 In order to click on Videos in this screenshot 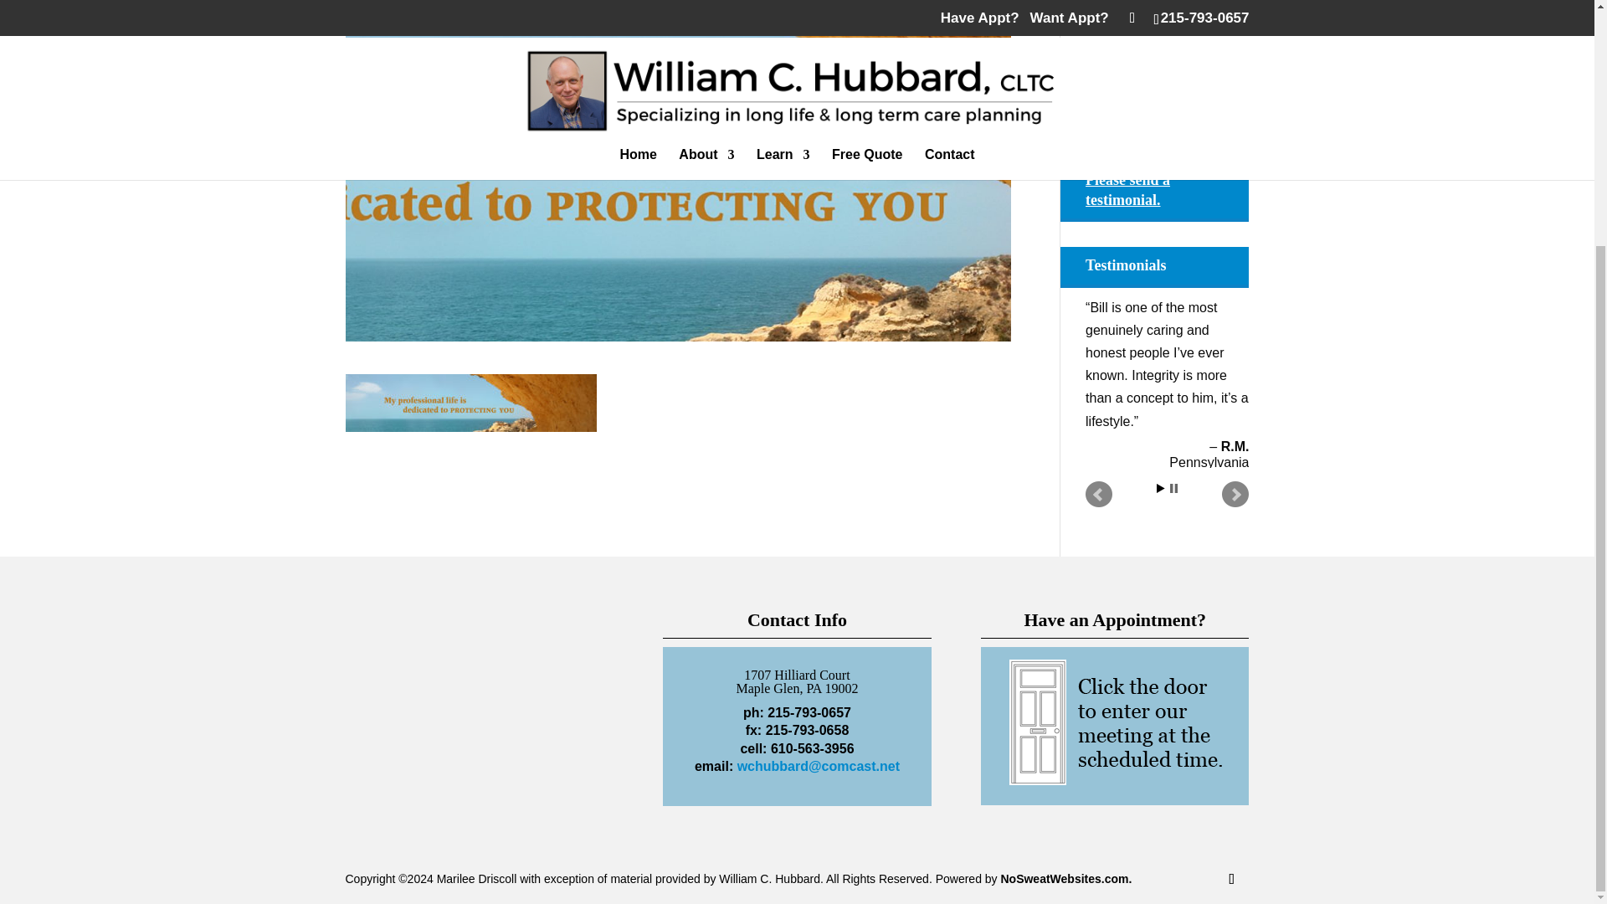, I will do `click(1107, 21)`.